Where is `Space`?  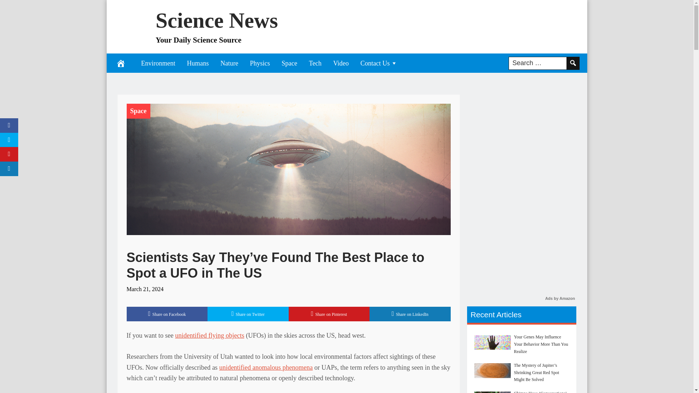
Space is located at coordinates (138, 111).